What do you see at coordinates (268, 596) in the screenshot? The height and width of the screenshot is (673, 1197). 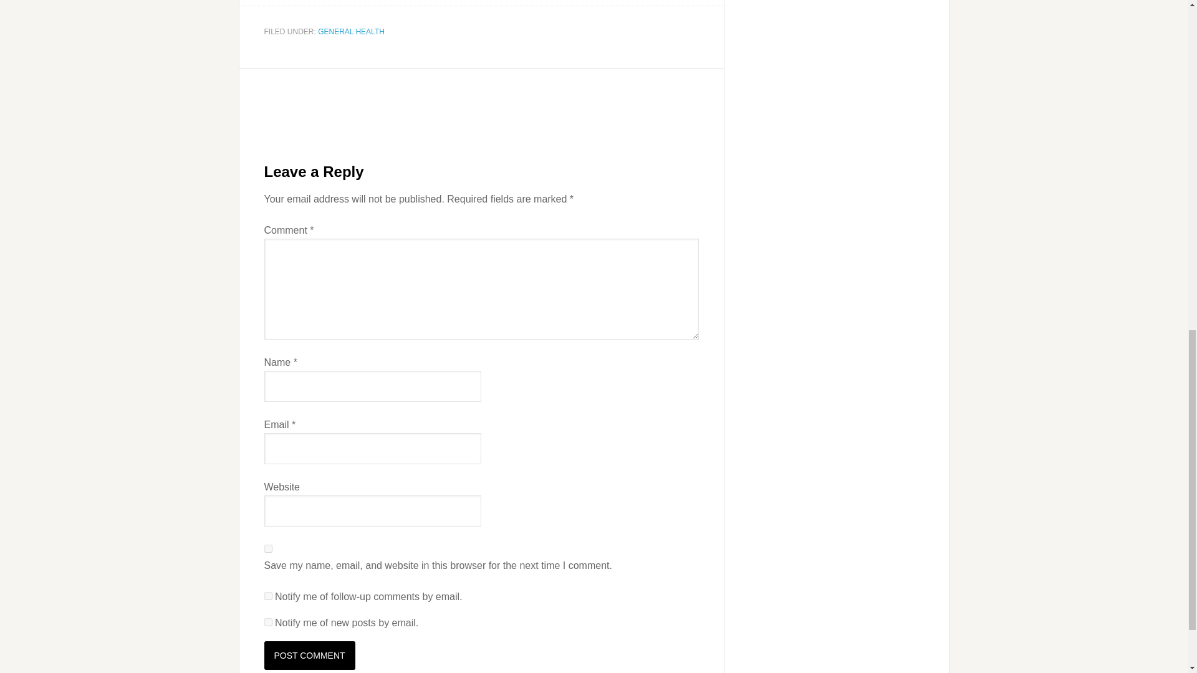 I see `subscribe` at bounding box center [268, 596].